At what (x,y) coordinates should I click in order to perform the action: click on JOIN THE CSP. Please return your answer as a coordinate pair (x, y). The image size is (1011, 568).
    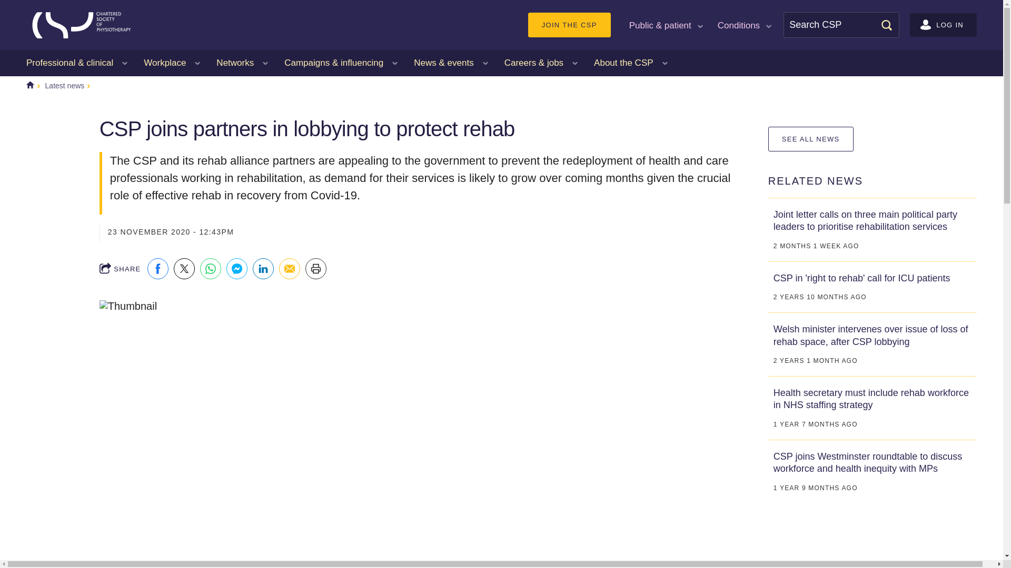
    Looking at the image, I should click on (569, 25).